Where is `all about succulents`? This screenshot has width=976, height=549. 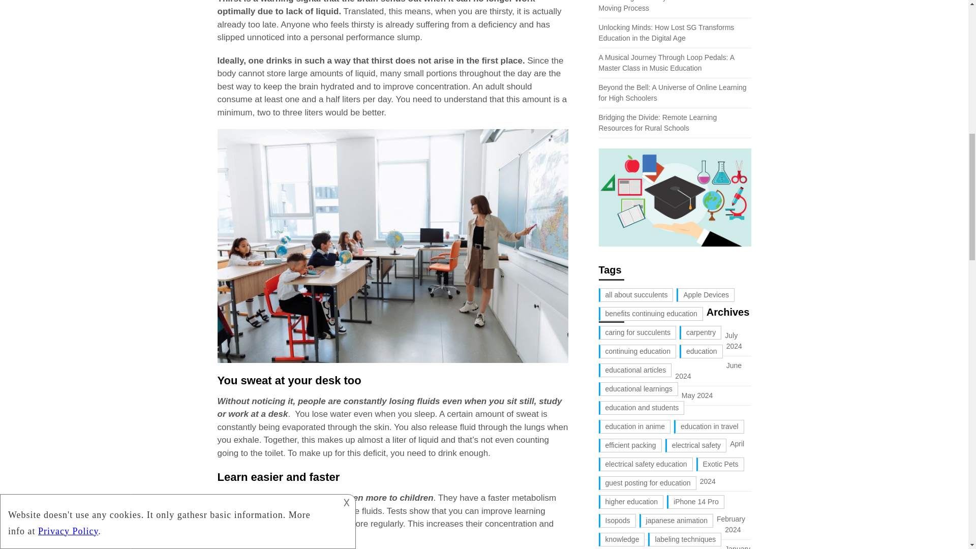
all about succulents is located at coordinates (636, 295).